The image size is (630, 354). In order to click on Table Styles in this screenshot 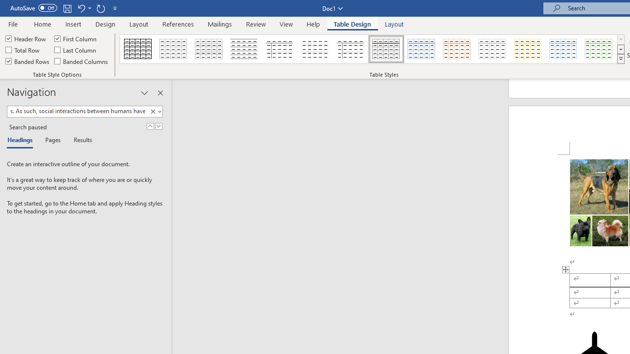, I will do `click(621, 59)`.